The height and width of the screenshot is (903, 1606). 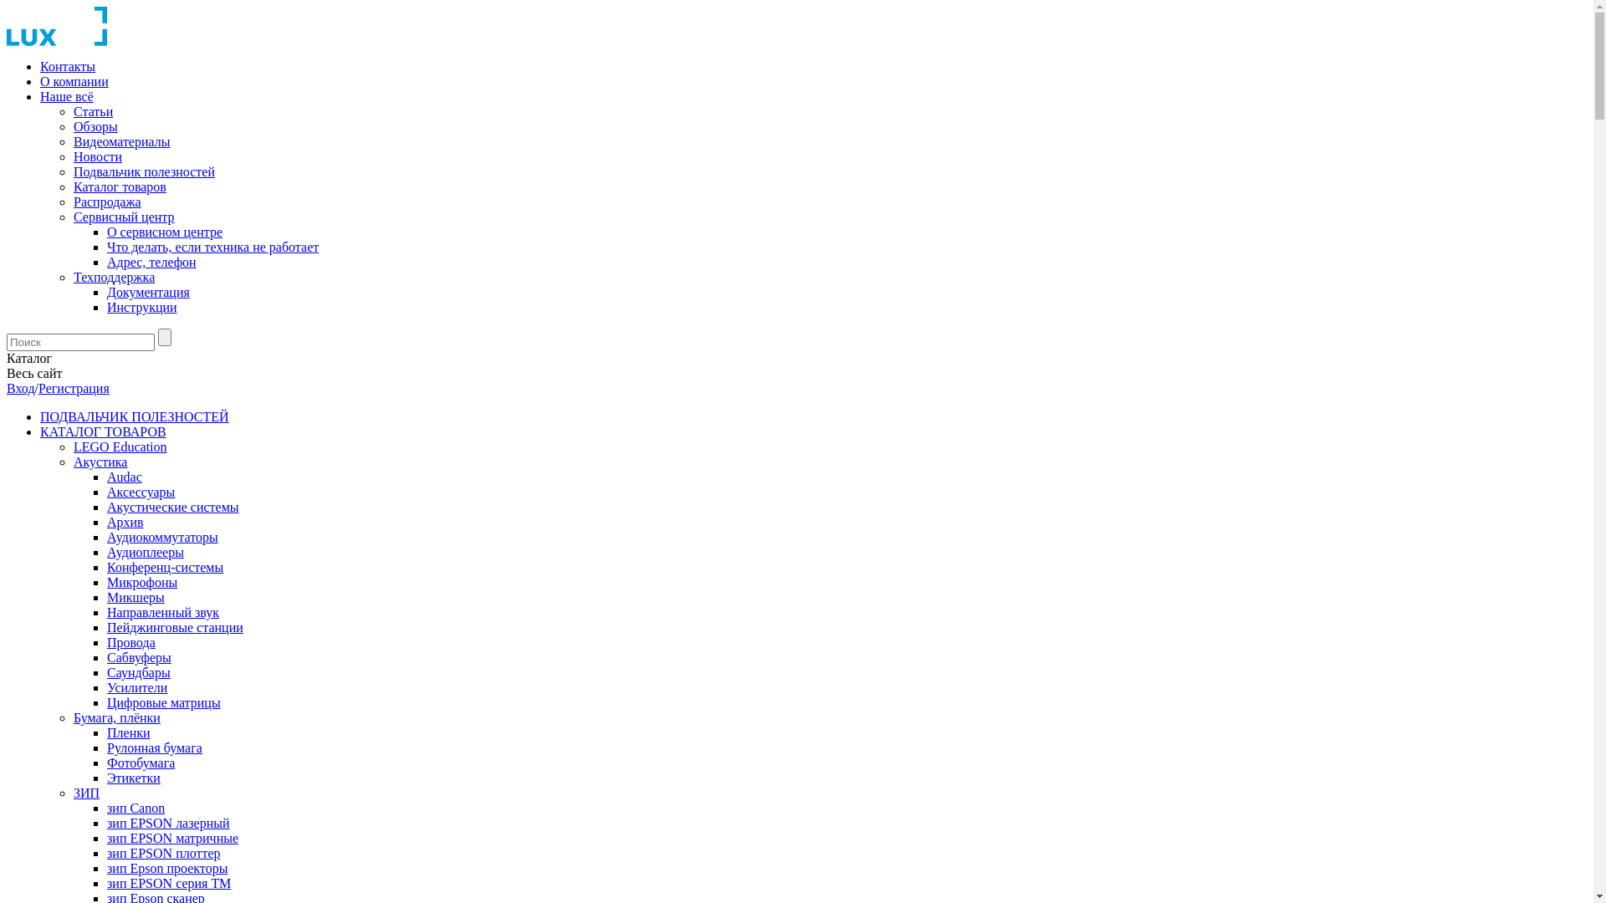 I want to click on LEGO Education, so click(x=120, y=446).